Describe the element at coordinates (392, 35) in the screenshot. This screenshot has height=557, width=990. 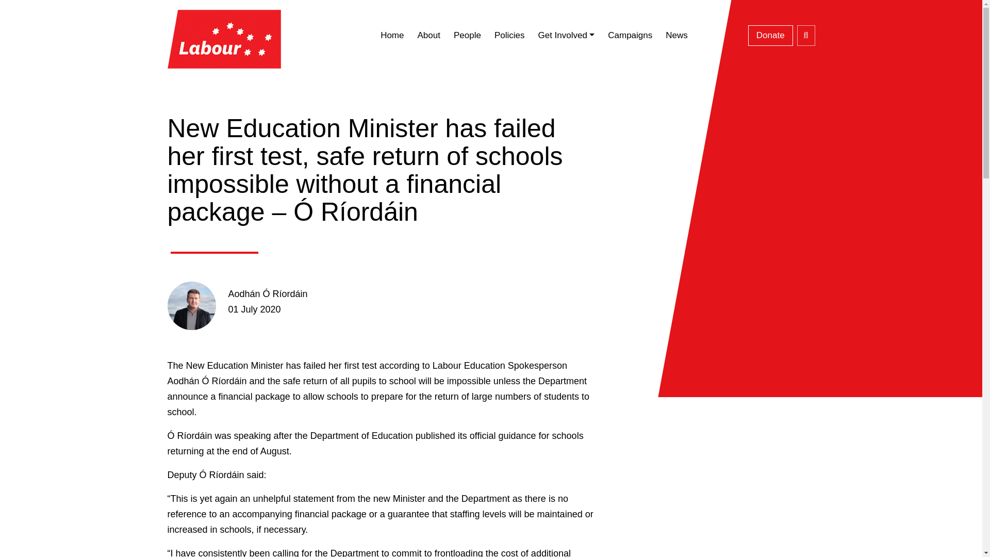
I see `Home` at that location.